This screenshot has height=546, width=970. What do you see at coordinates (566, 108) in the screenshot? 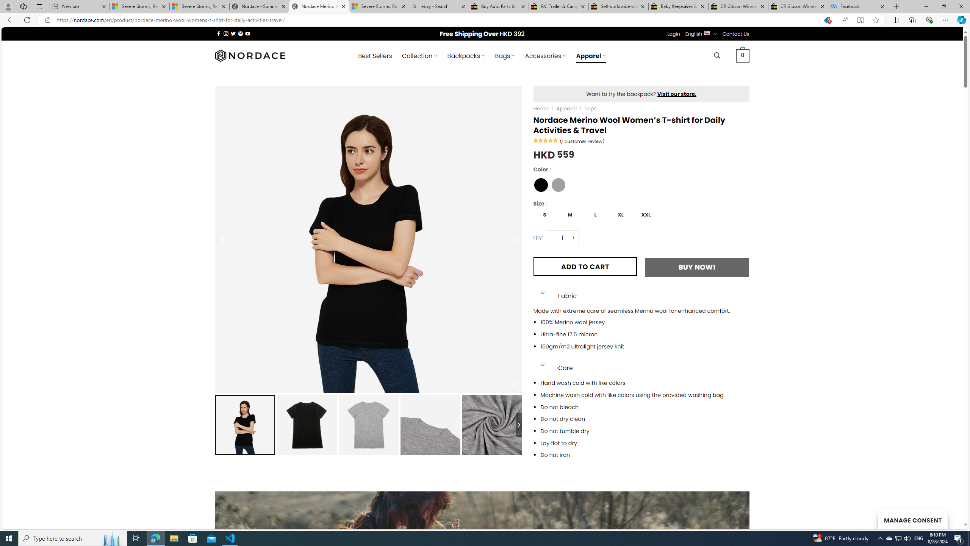
I see `Apparel` at bounding box center [566, 108].